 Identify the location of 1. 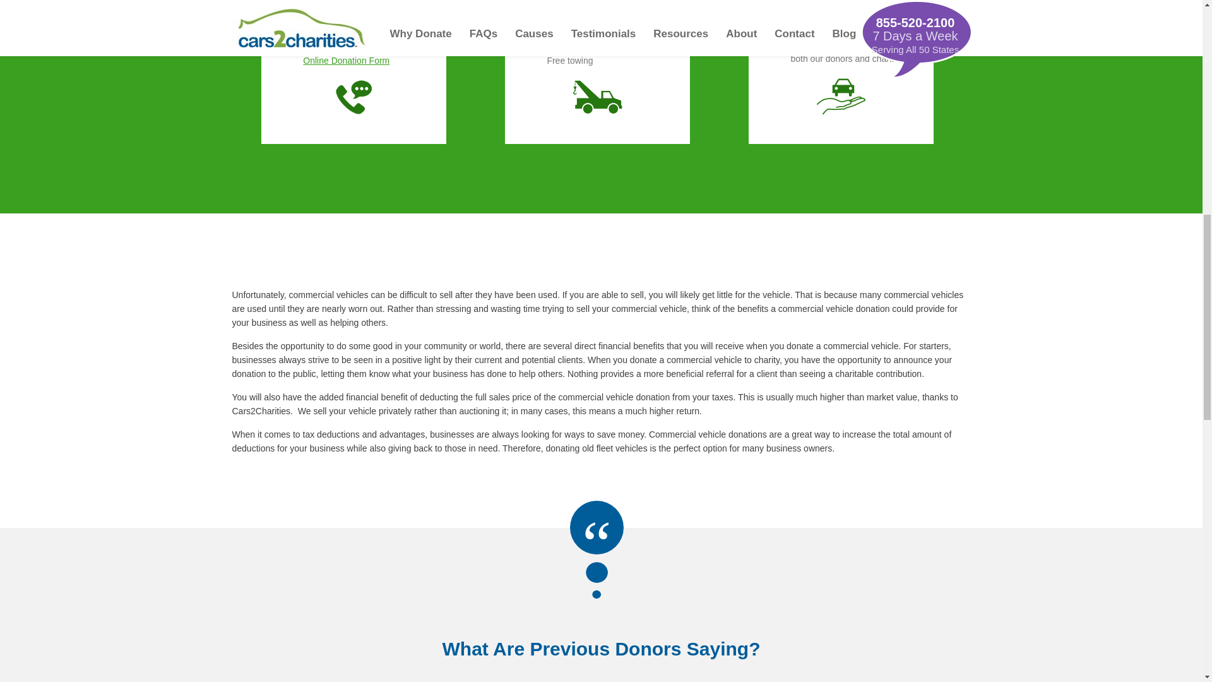
(265, 6).